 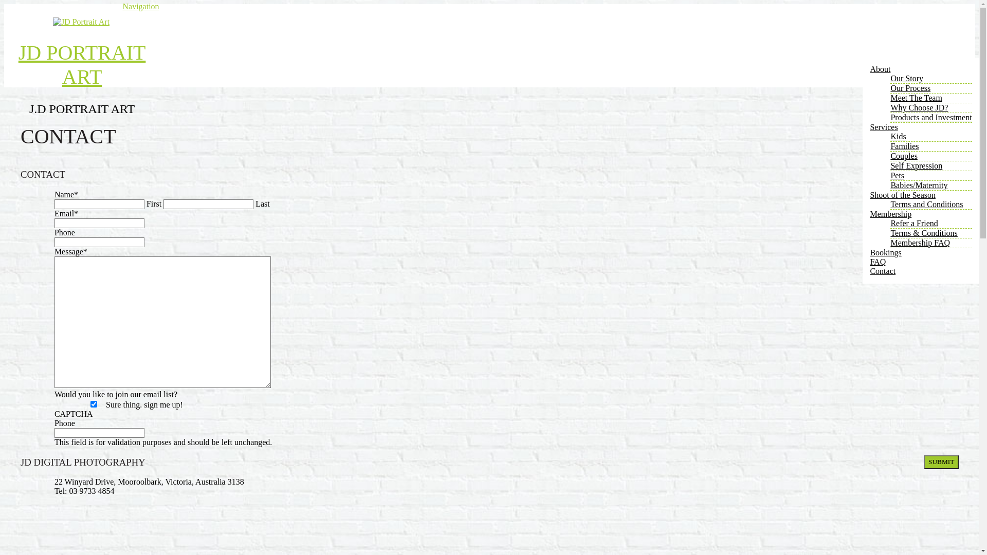 I want to click on Membership, so click(x=890, y=214).